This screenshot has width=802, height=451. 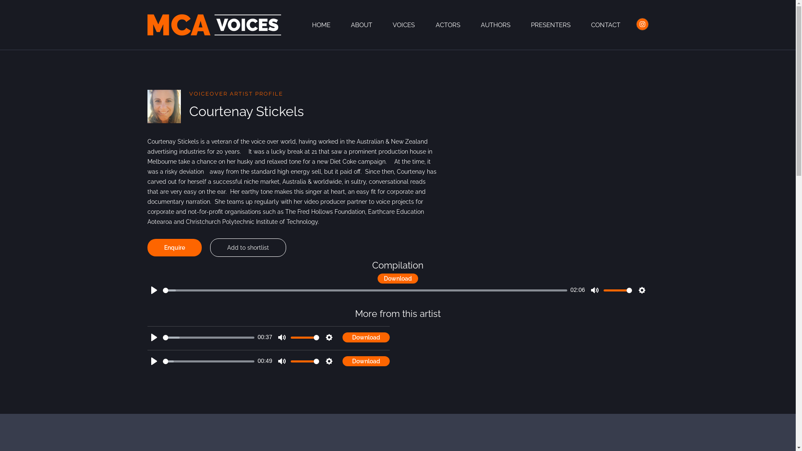 What do you see at coordinates (282, 361) in the screenshot?
I see `Mute` at bounding box center [282, 361].